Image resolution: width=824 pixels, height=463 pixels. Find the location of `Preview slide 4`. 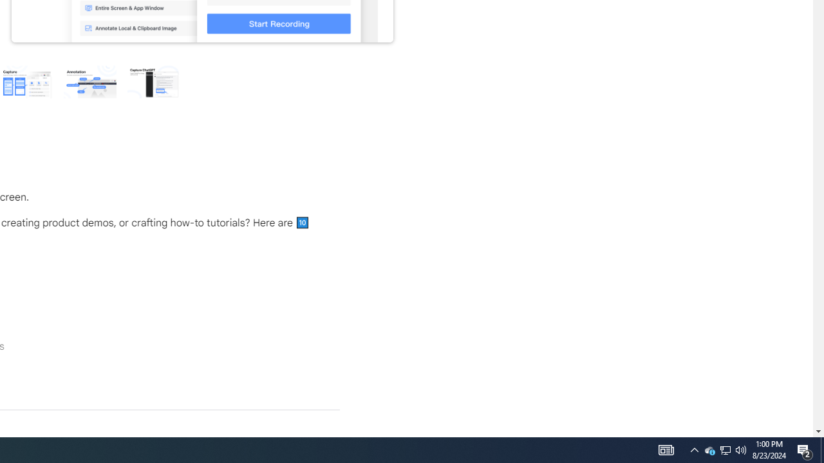

Preview slide 4 is located at coordinates (725, 450).